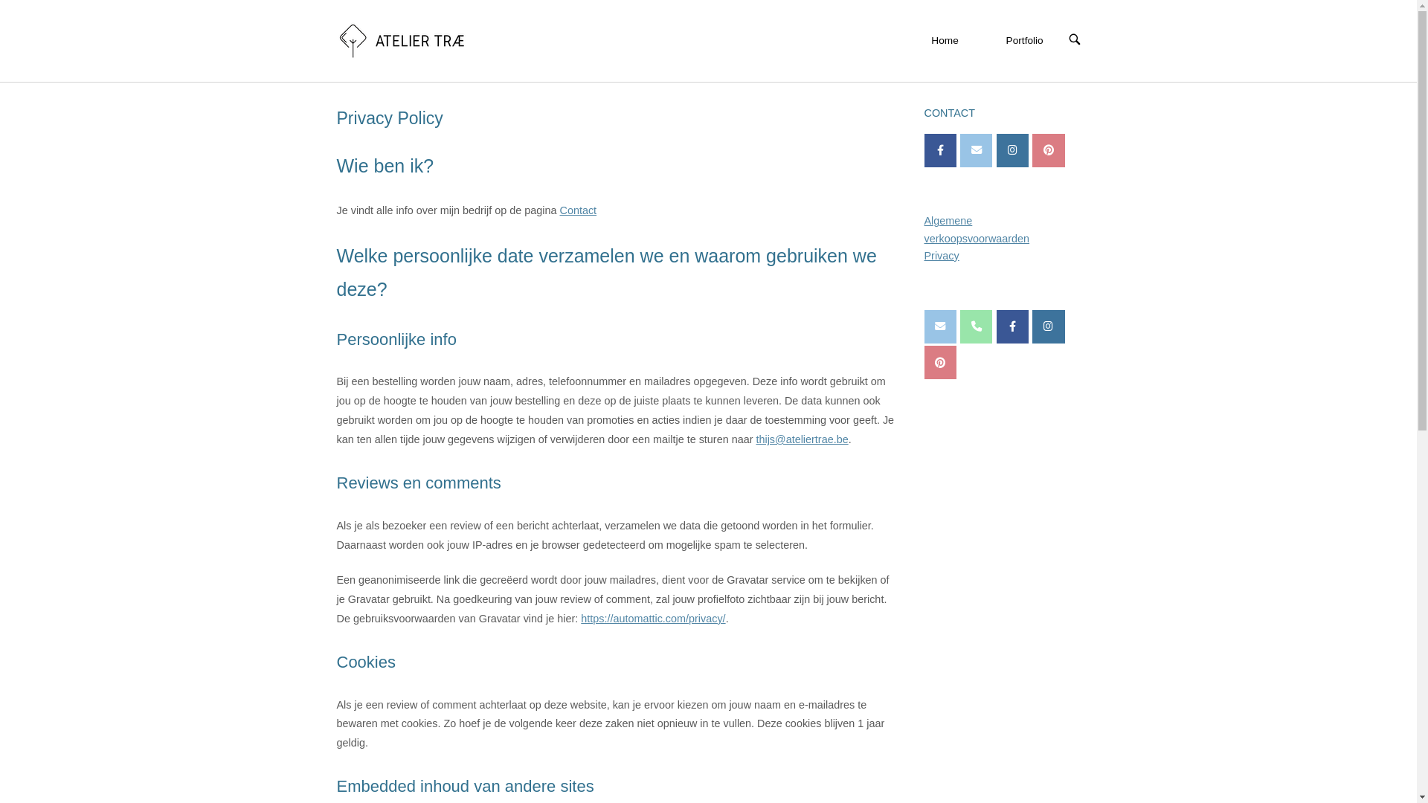 The image size is (1428, 803). Describe the element at coordinates (977, 229) in the screenshot. I see `Algemene verkoopsvoorwaarden` at that location.